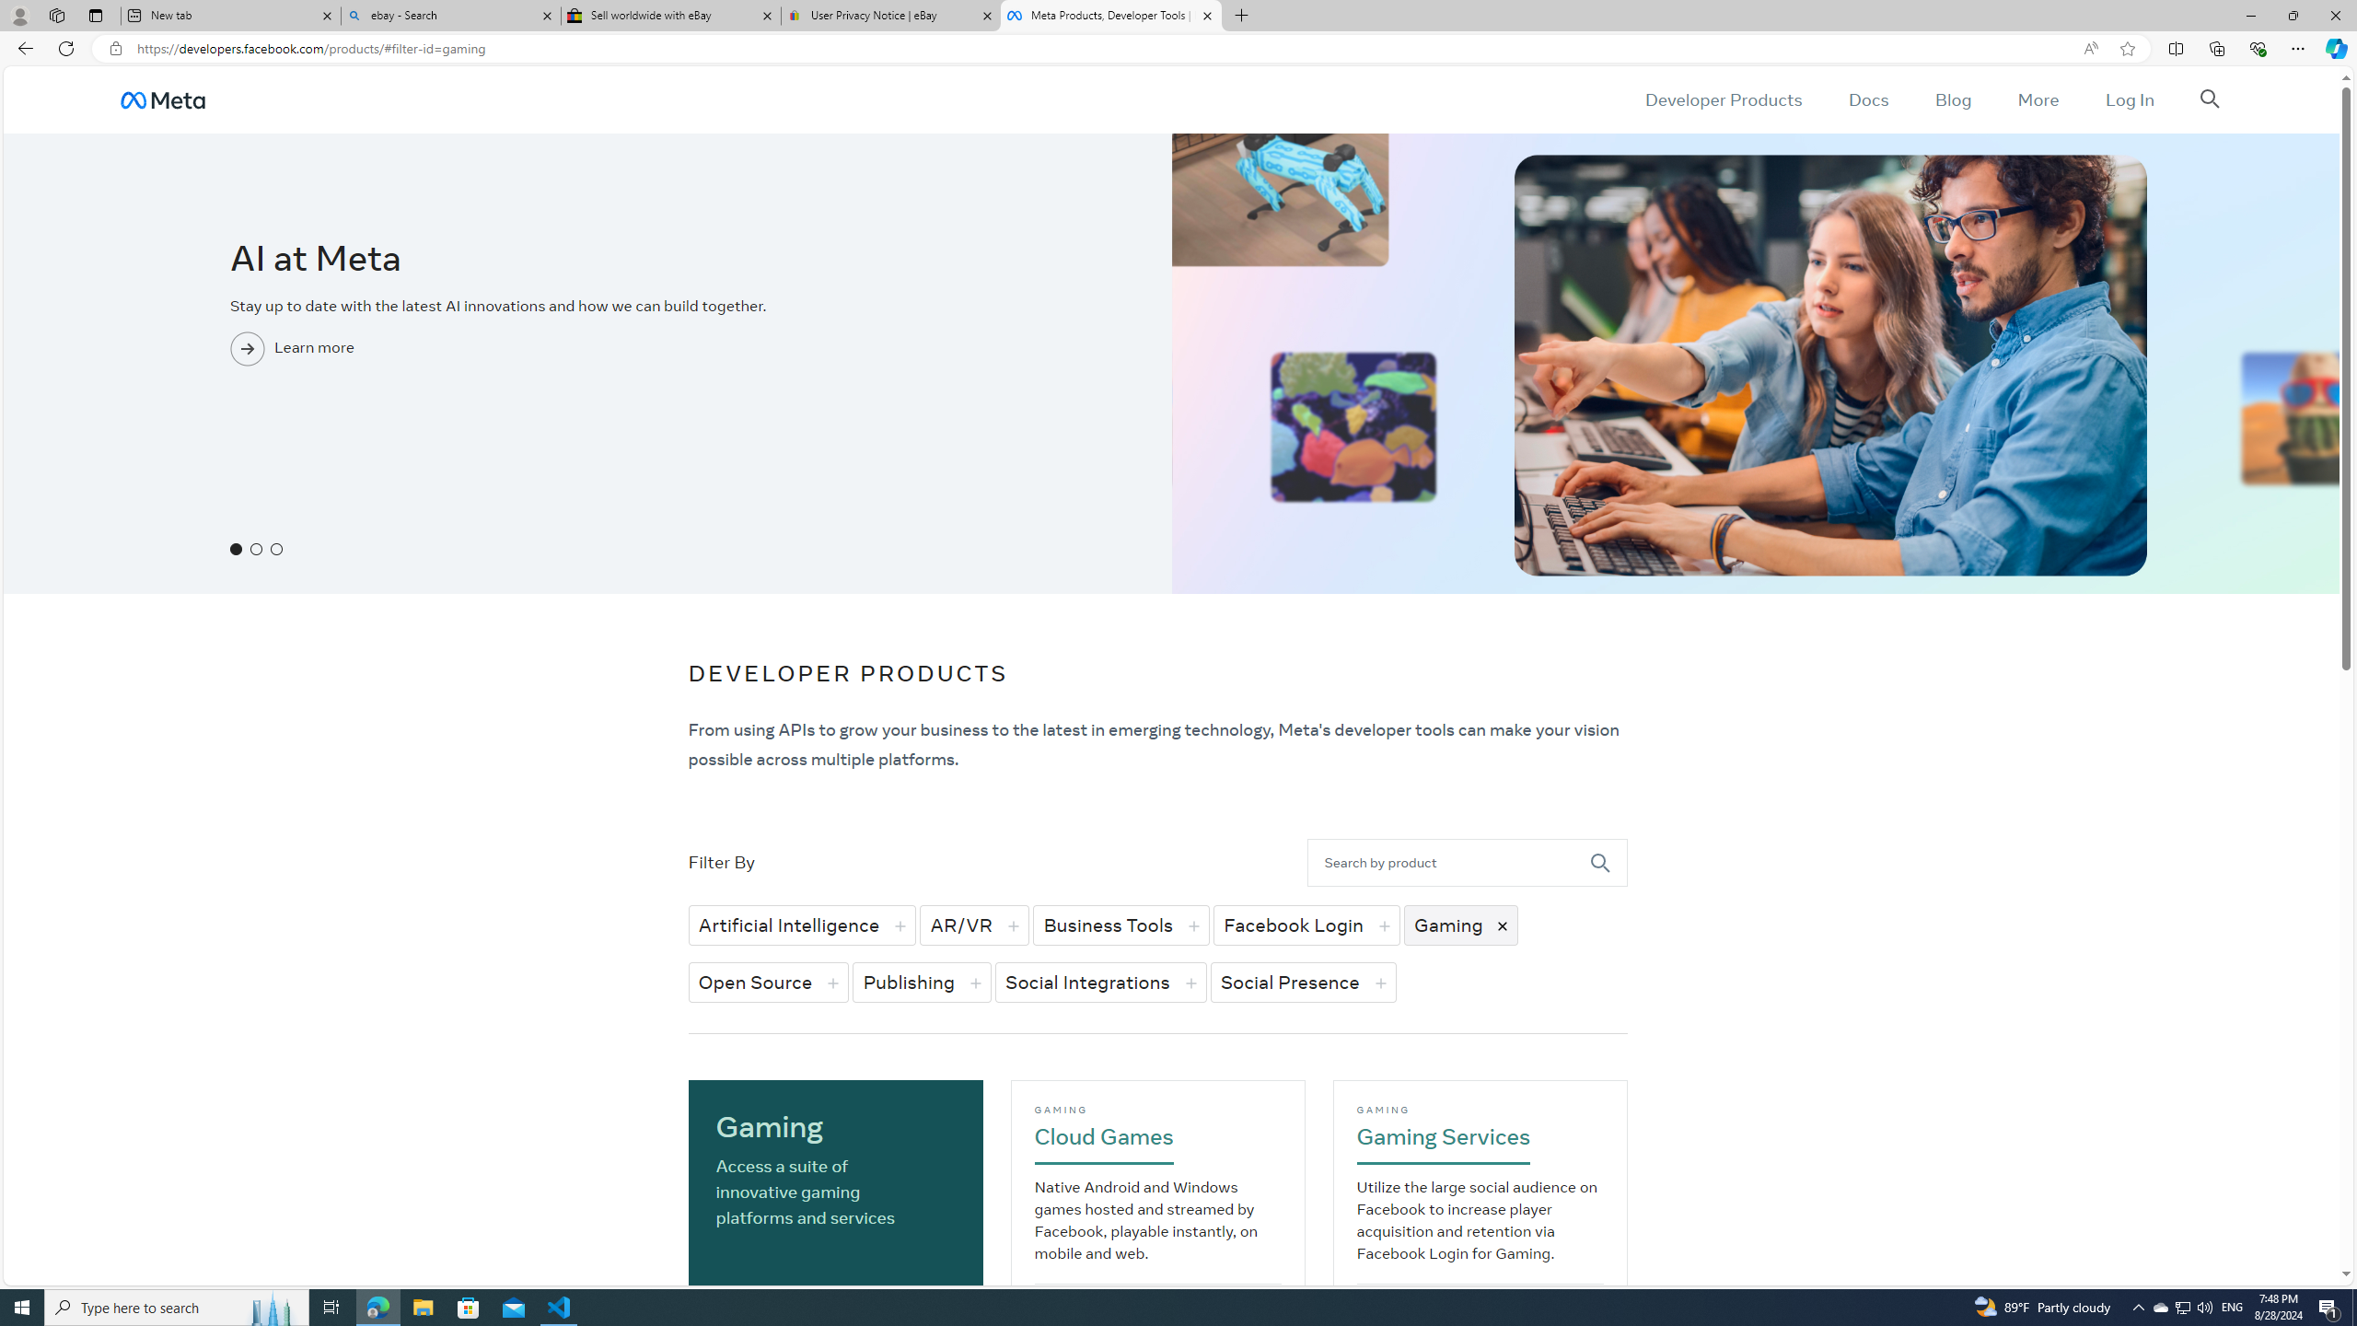  Describe the element at coordinates (1867, 99) in the screenshot. I see `Docs` at that location.